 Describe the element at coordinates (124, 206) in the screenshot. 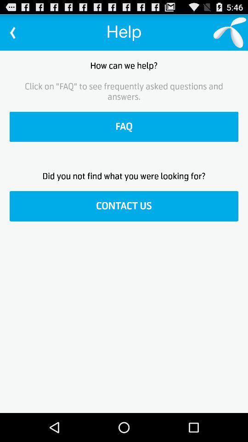

I see `launch the icon below did you not` at that location.